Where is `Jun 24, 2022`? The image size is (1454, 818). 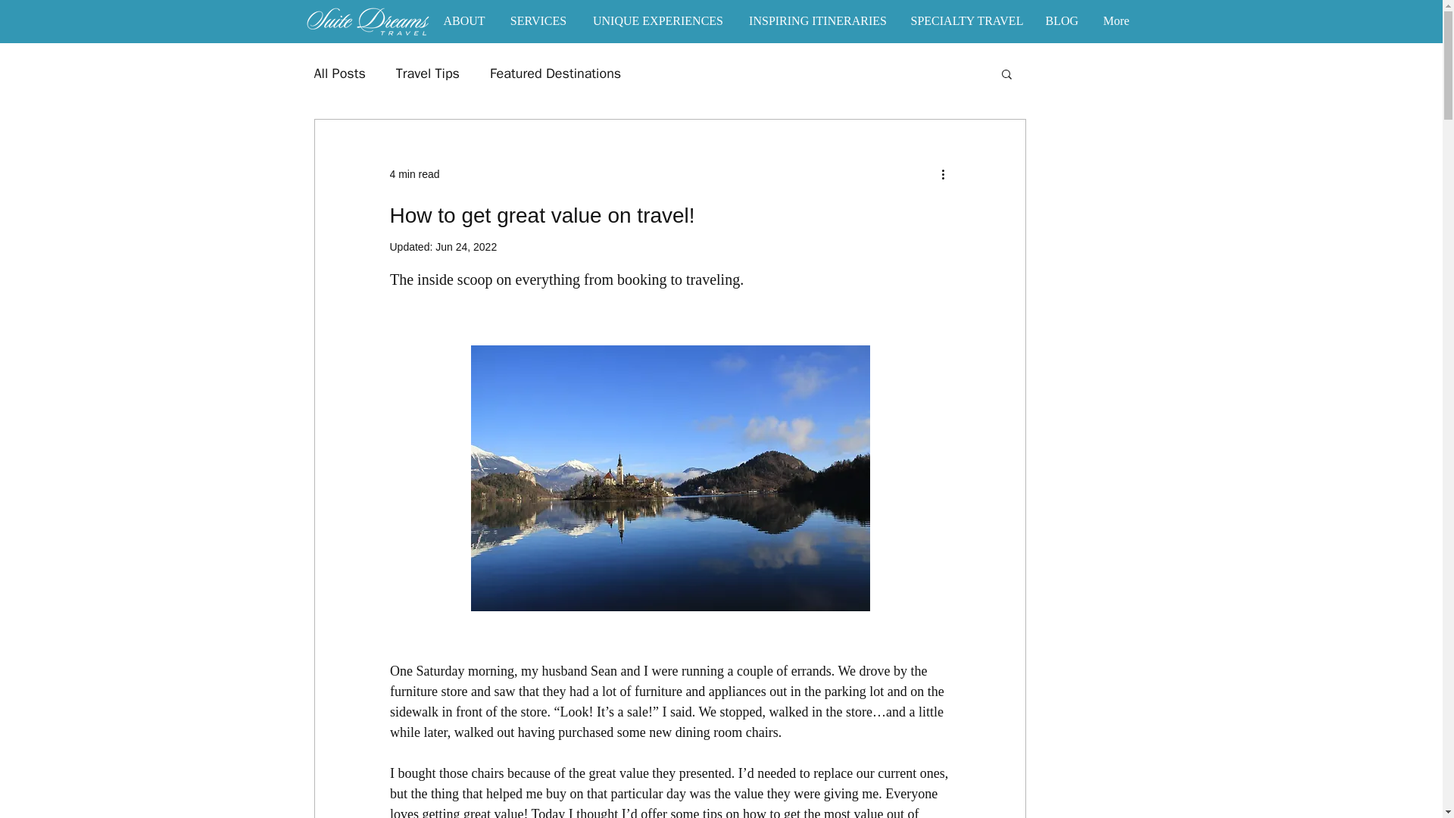 Jun 24, 2022 is located at coordinates (466, 246).